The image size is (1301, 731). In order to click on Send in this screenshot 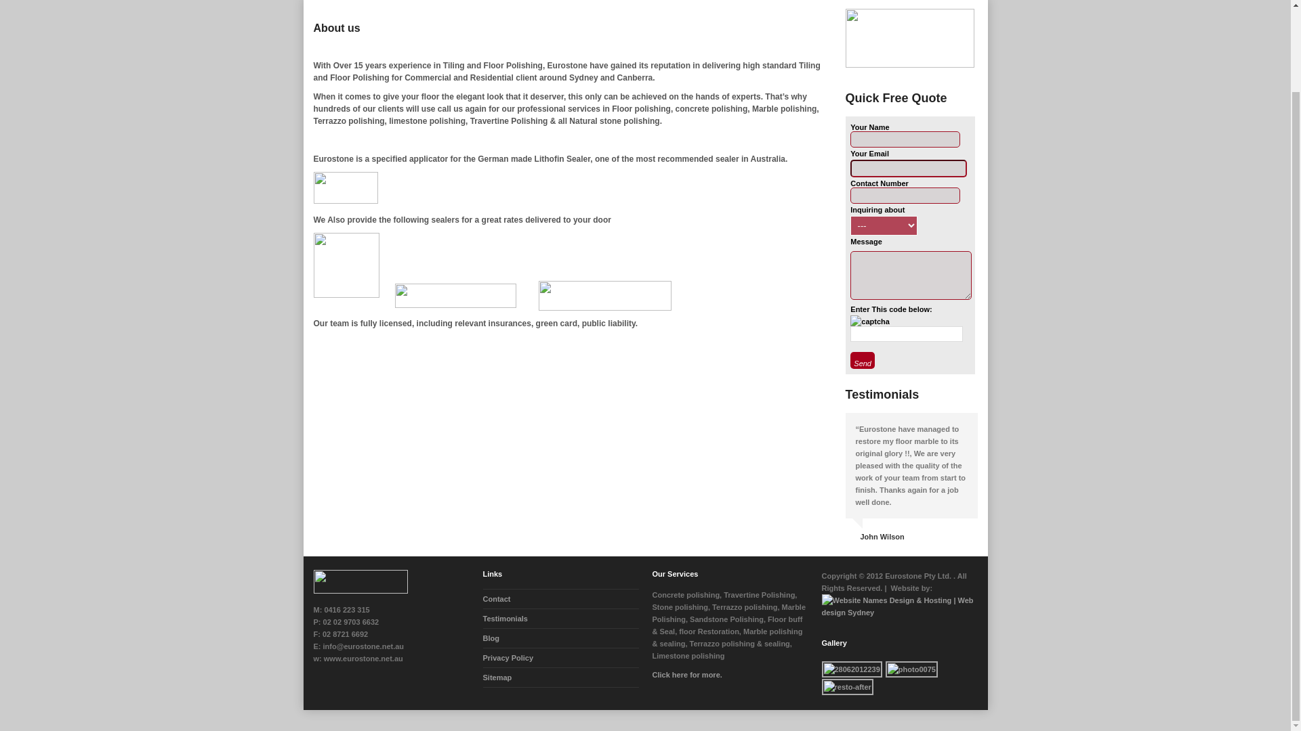, I will do `click(862, 360)`.